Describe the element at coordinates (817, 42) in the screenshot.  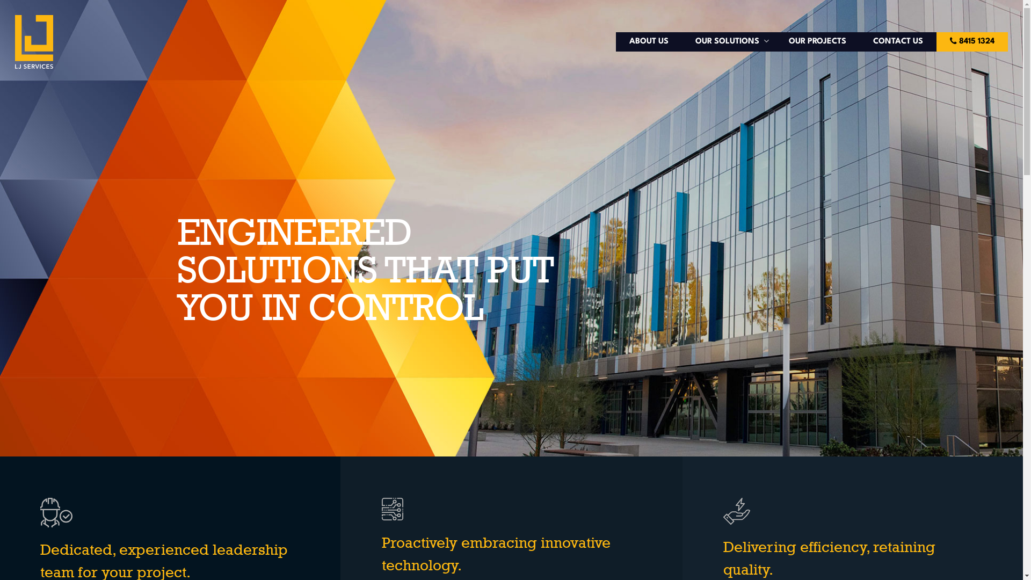
I see `OUR PROJECTS` at that location.